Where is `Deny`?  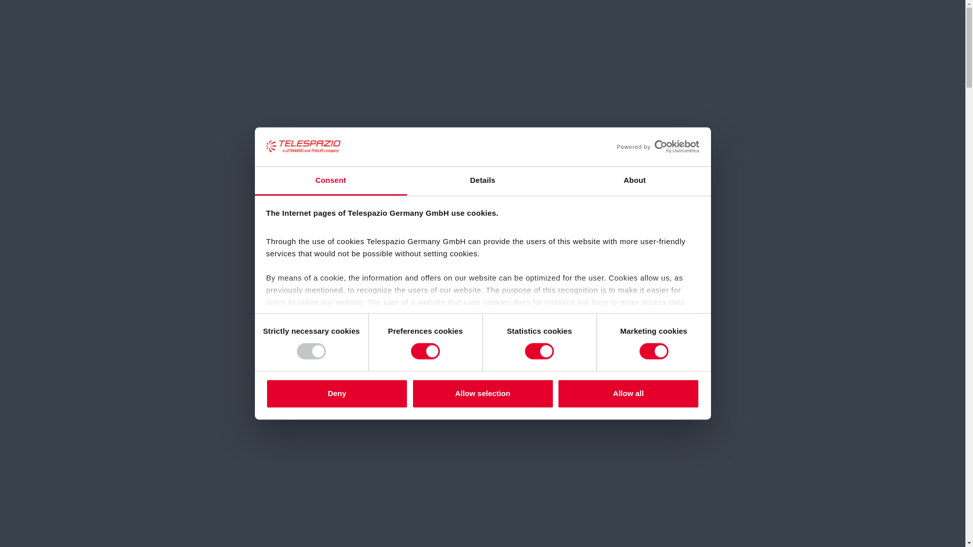
Deny is located at coordinates (336, 393).